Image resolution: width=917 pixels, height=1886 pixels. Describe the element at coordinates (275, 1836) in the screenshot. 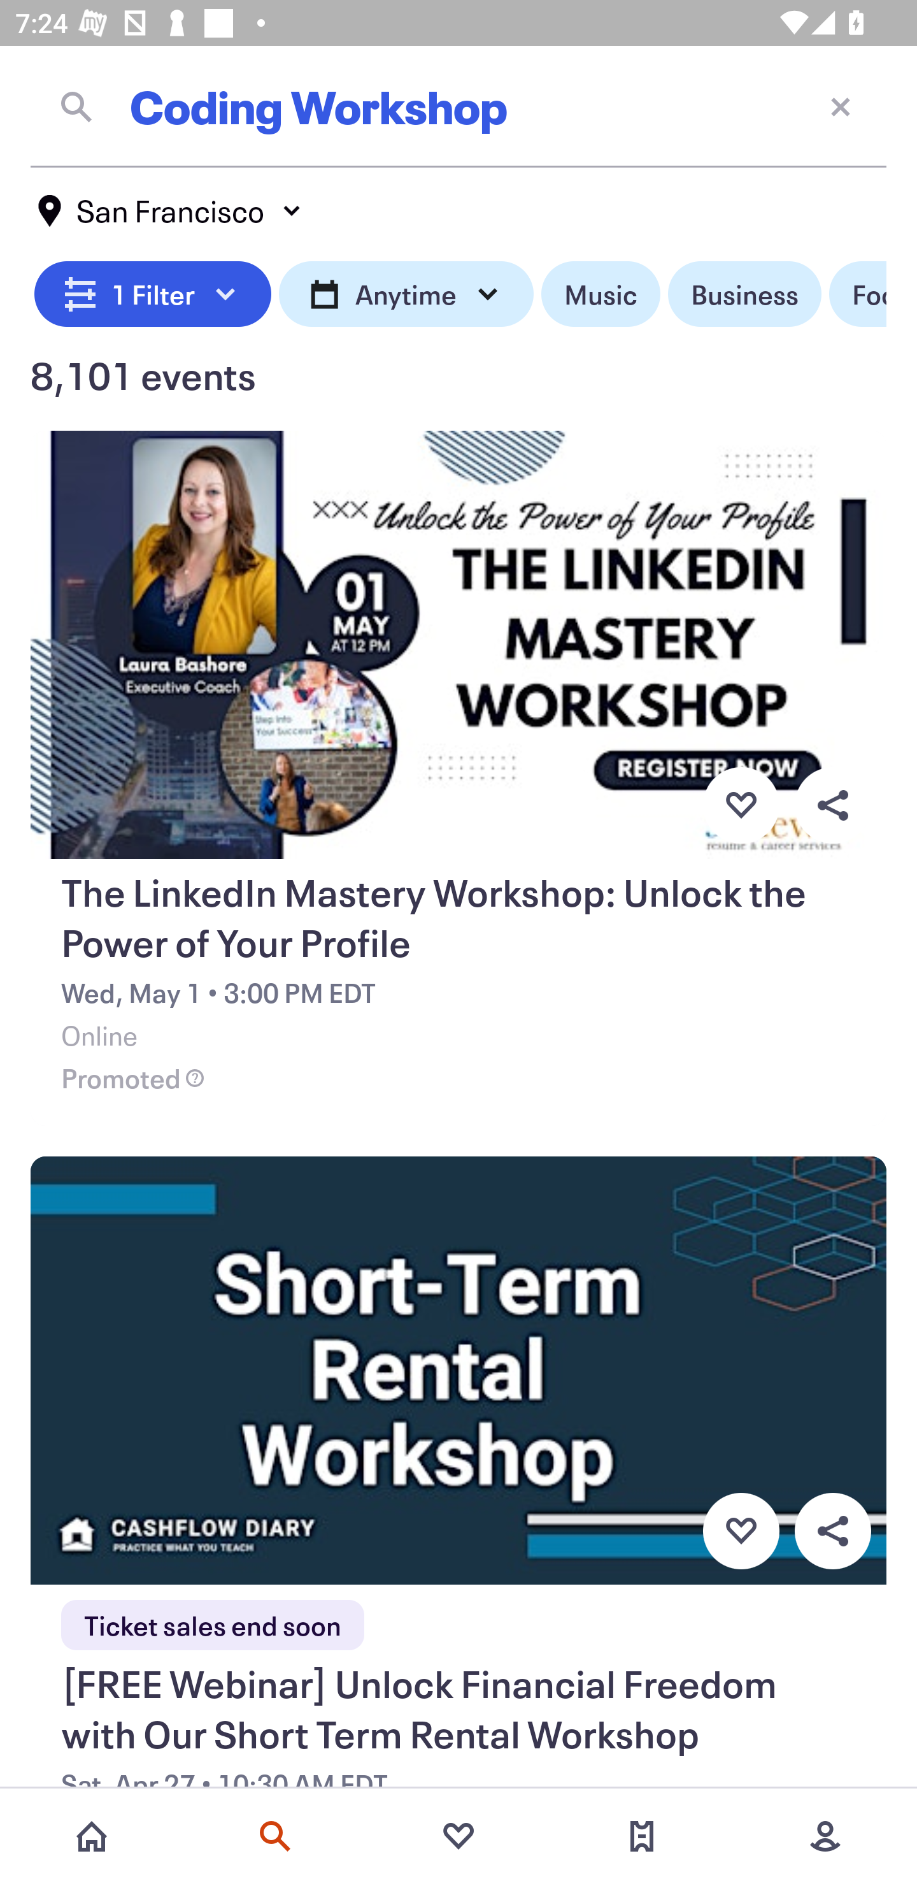

I see `Search events` at that location.